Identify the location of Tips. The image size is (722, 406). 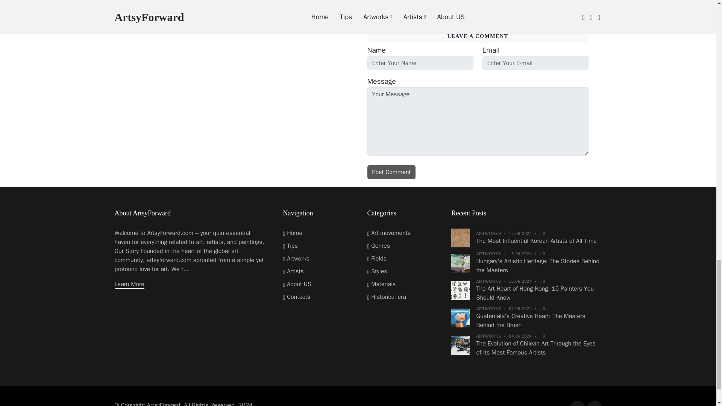
(290, 246).